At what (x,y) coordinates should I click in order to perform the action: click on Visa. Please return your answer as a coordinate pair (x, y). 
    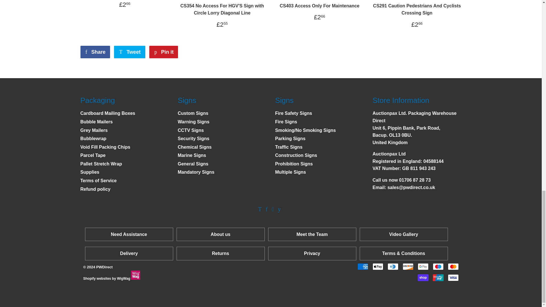
    Looking at the image, I should click on (453, 278).